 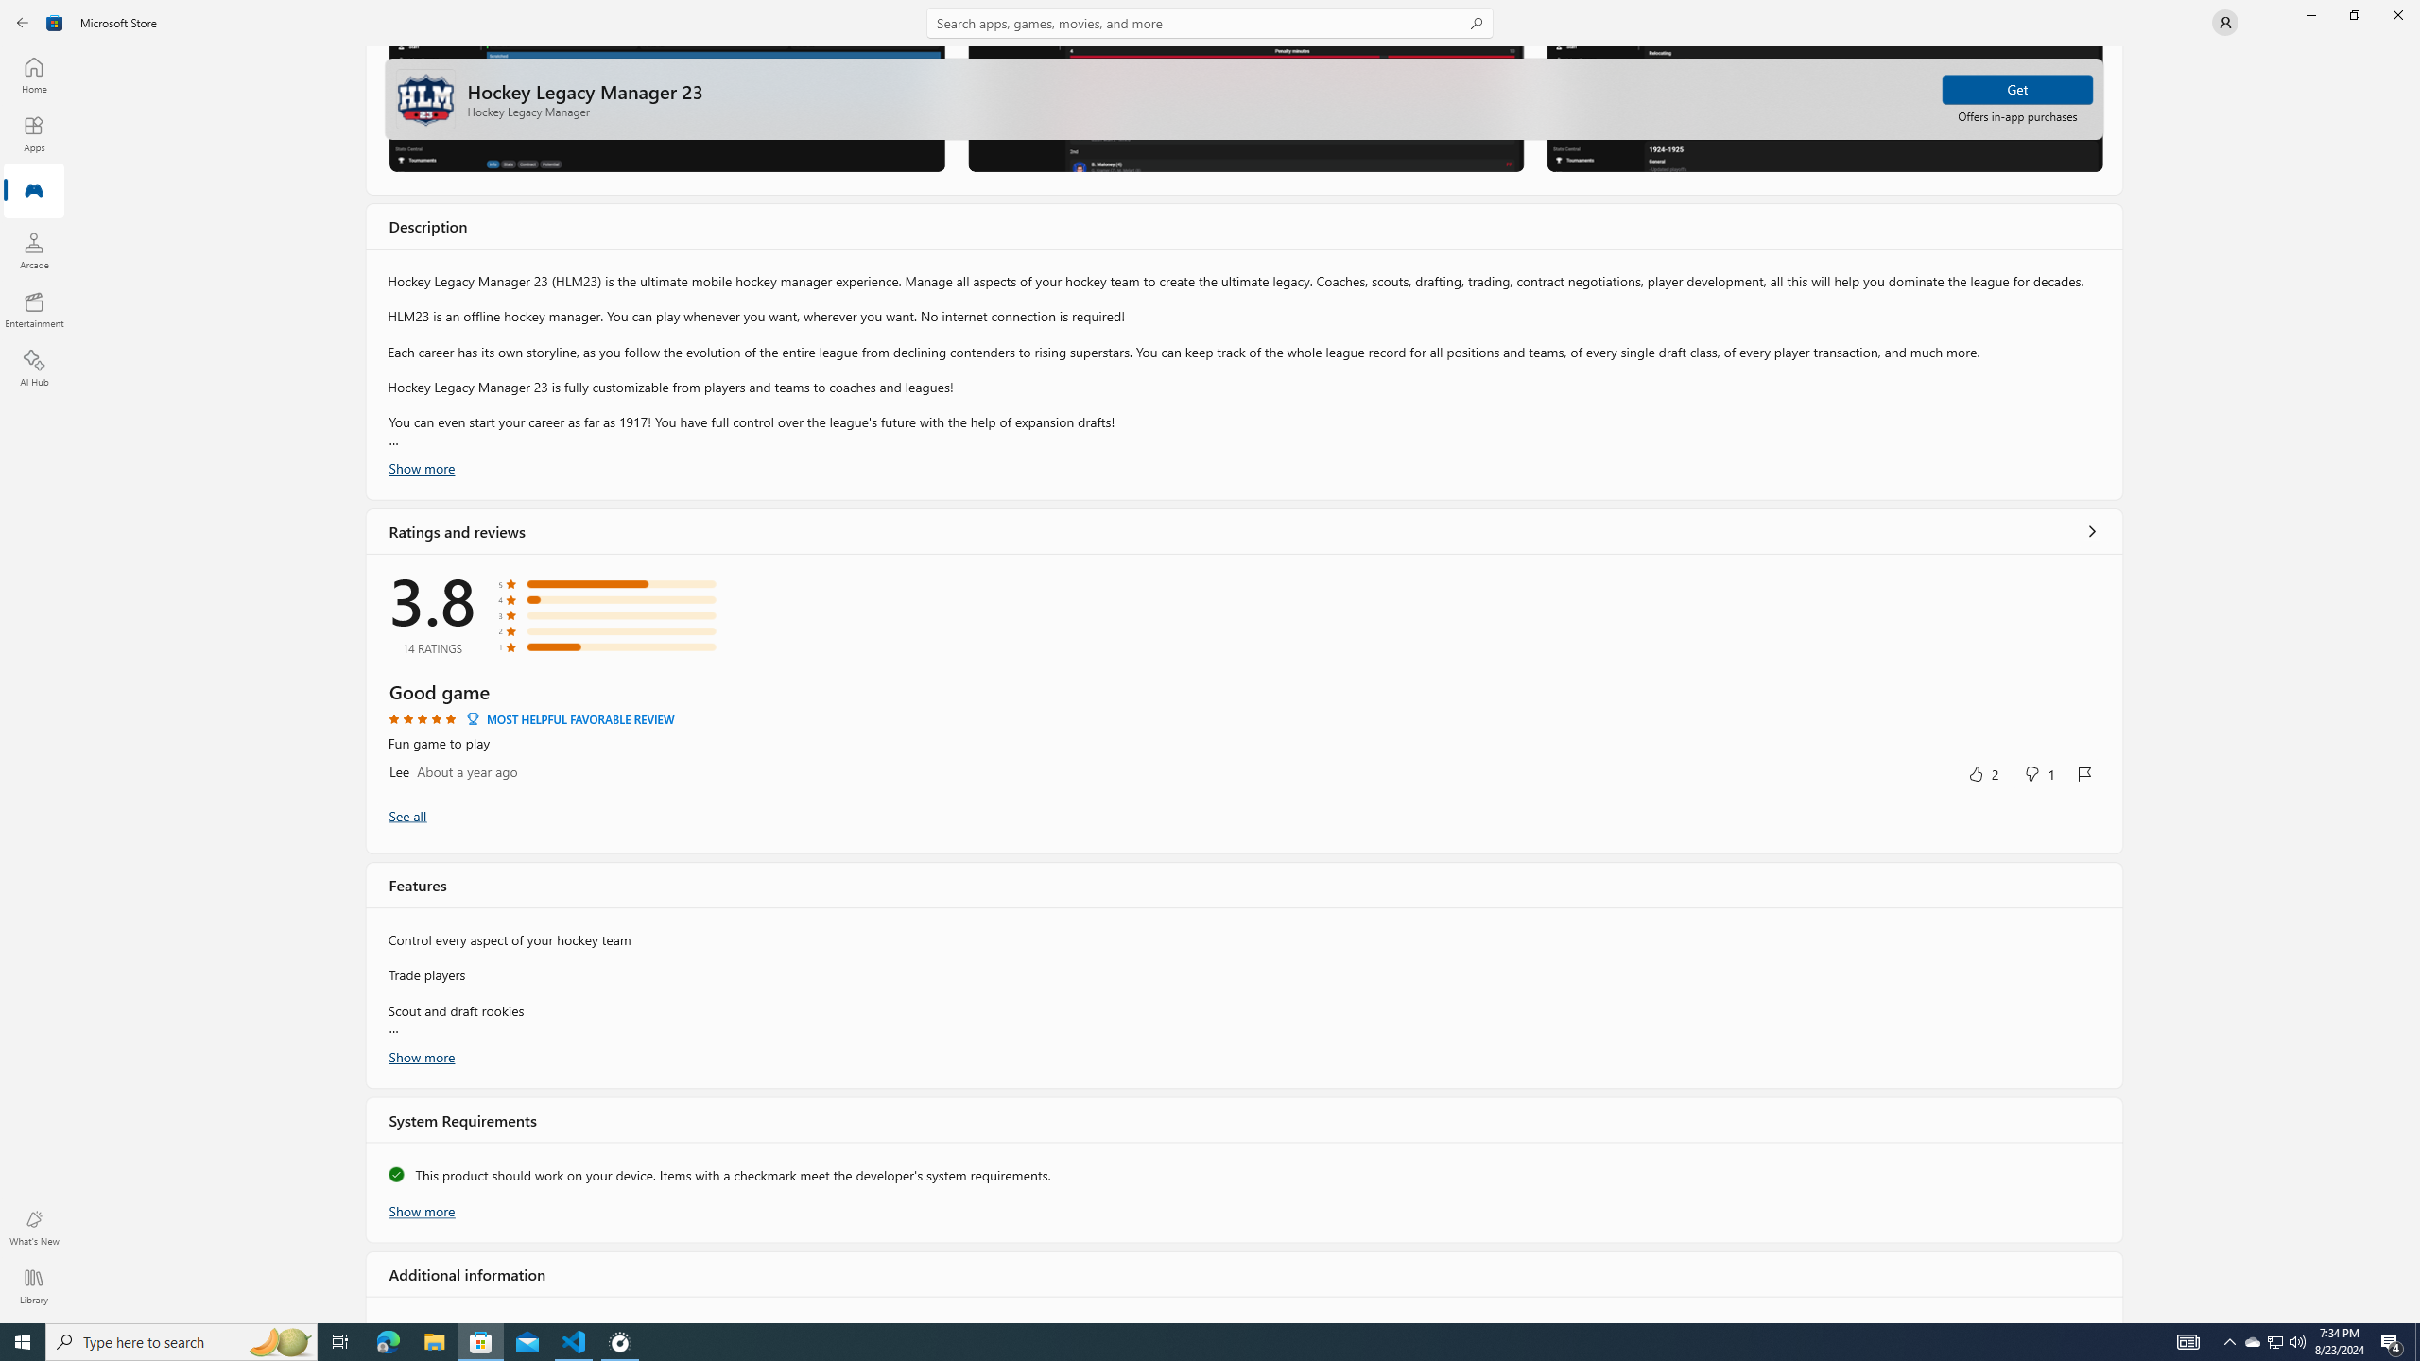 What do you see at coordinates (1245, 732) in the screenshot?
I see `Review by Lee. Rated 5 out of five stars. Good game.` at bounding box center [1245, 732].